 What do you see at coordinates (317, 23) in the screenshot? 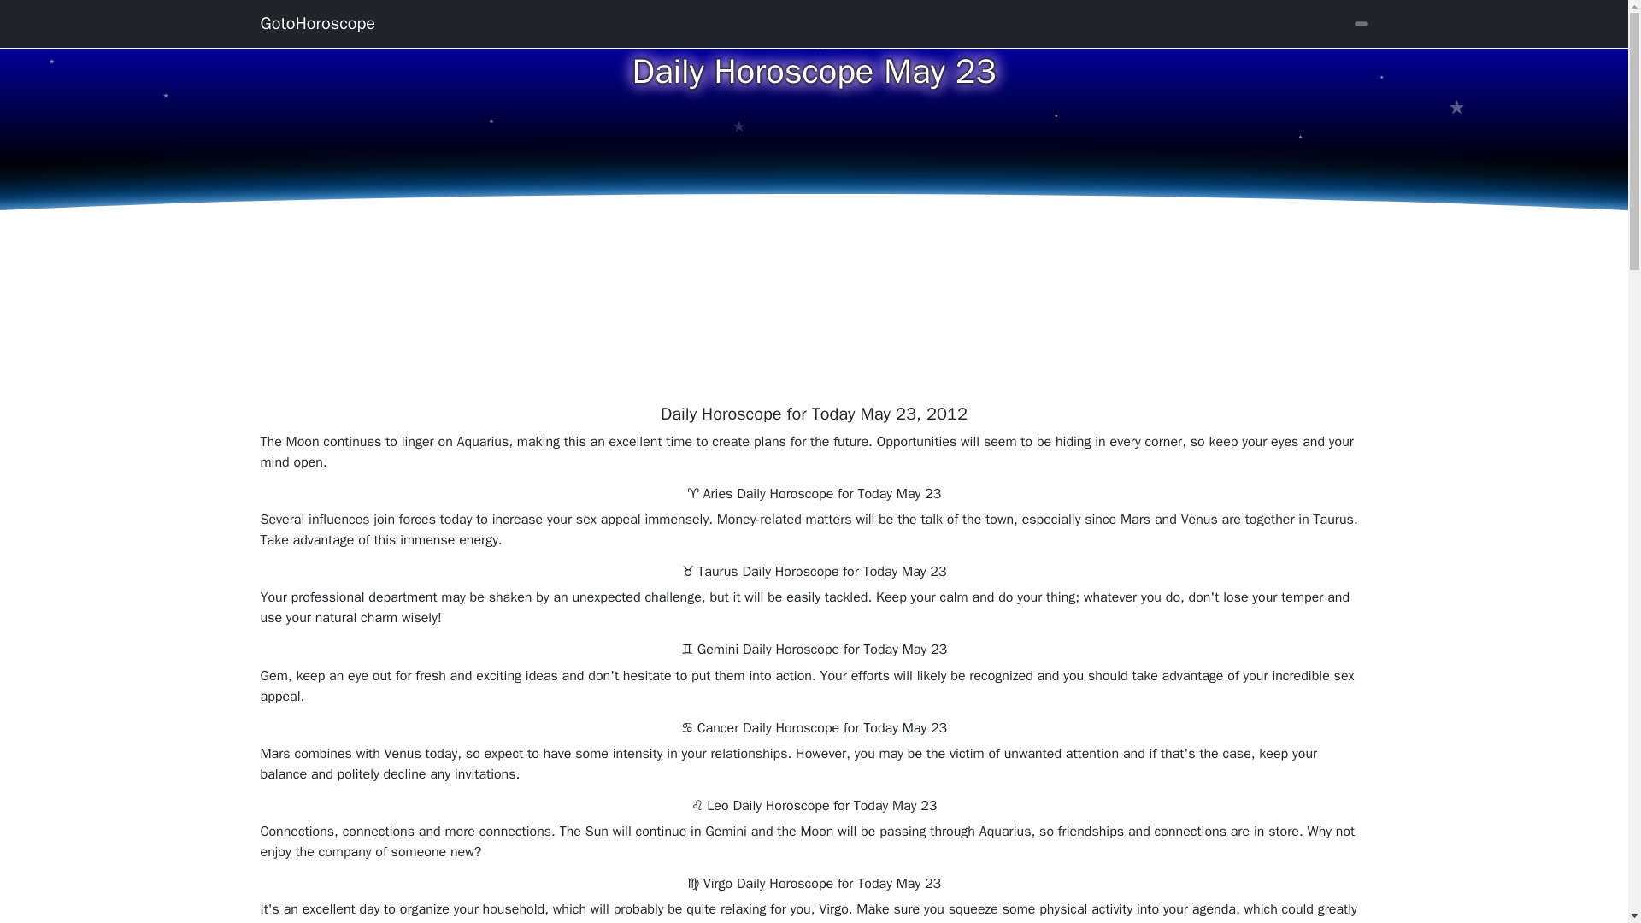
I see `Goto Horoscope Home` at bounding box center [317, 23].